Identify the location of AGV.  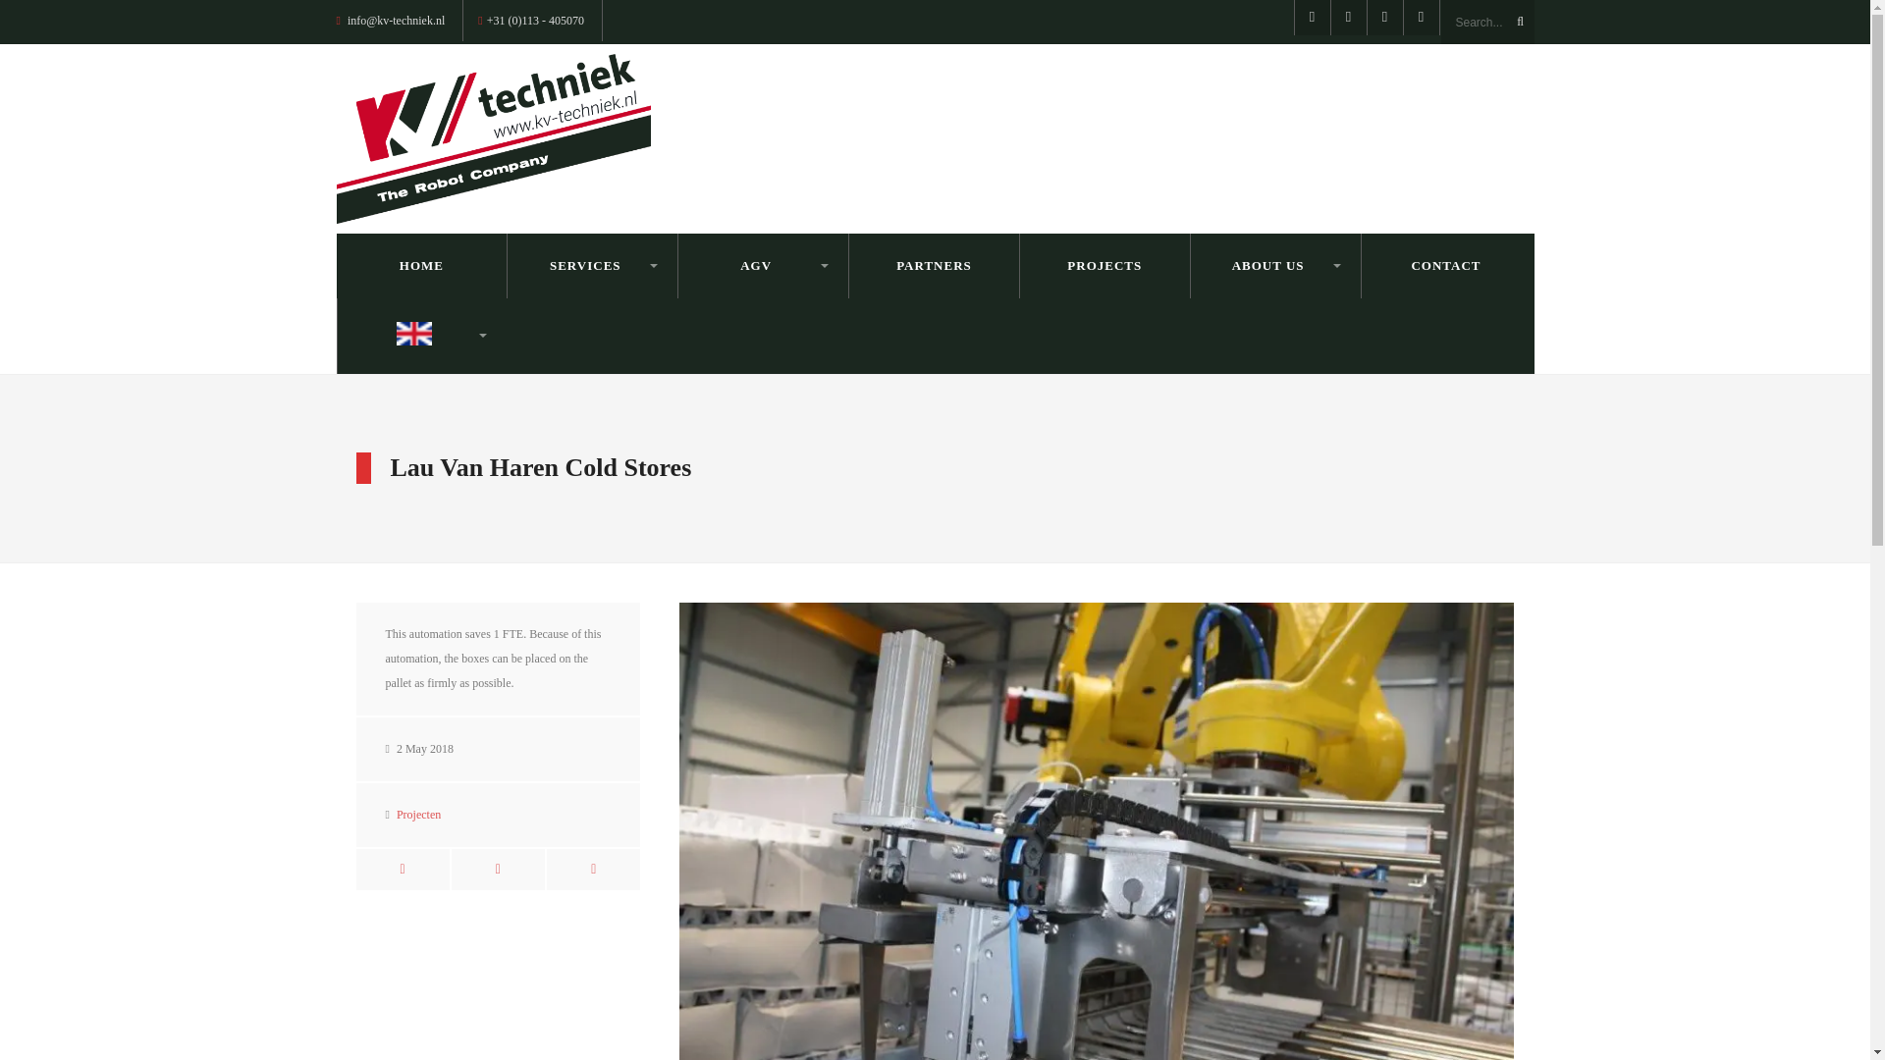
(763, 265).